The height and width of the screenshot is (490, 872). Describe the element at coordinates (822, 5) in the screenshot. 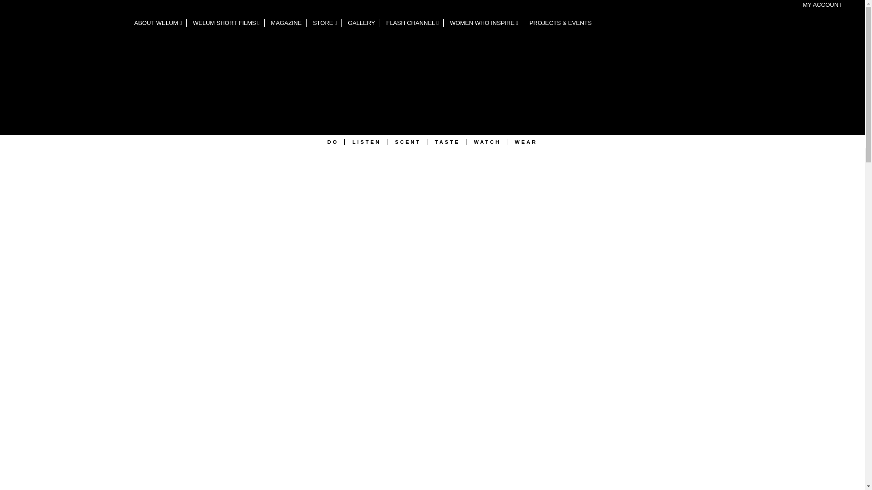

I see `MY ACCOUNT` at that location.